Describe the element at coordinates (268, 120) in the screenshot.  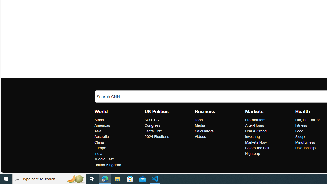
I see `Pre-markets` at that location.